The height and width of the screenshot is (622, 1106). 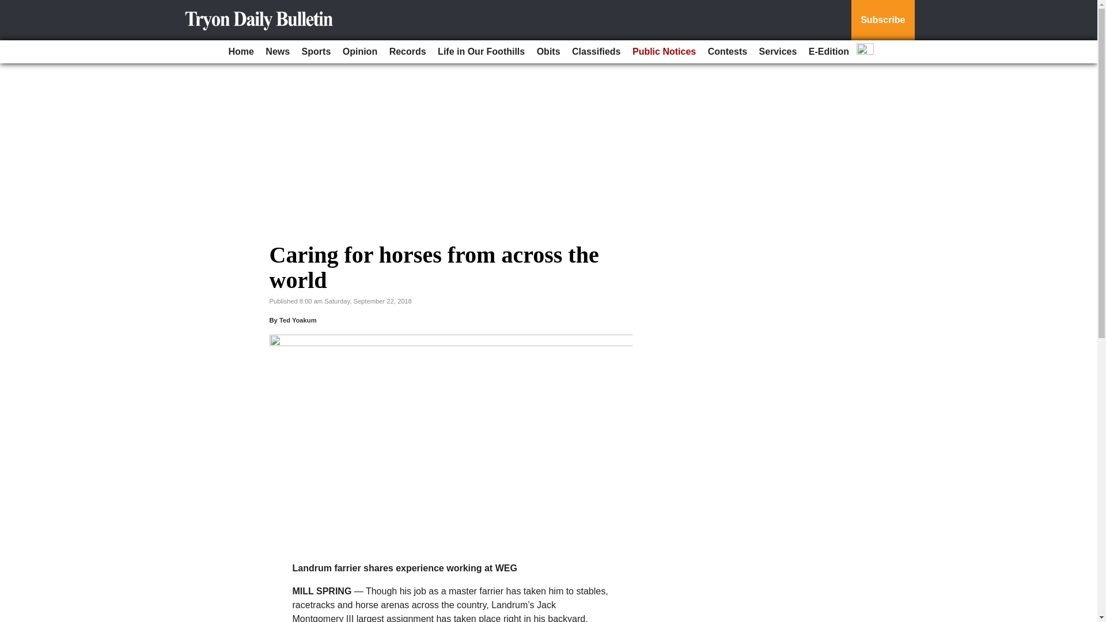 I want to click on Go, so click(x=10, y=7).